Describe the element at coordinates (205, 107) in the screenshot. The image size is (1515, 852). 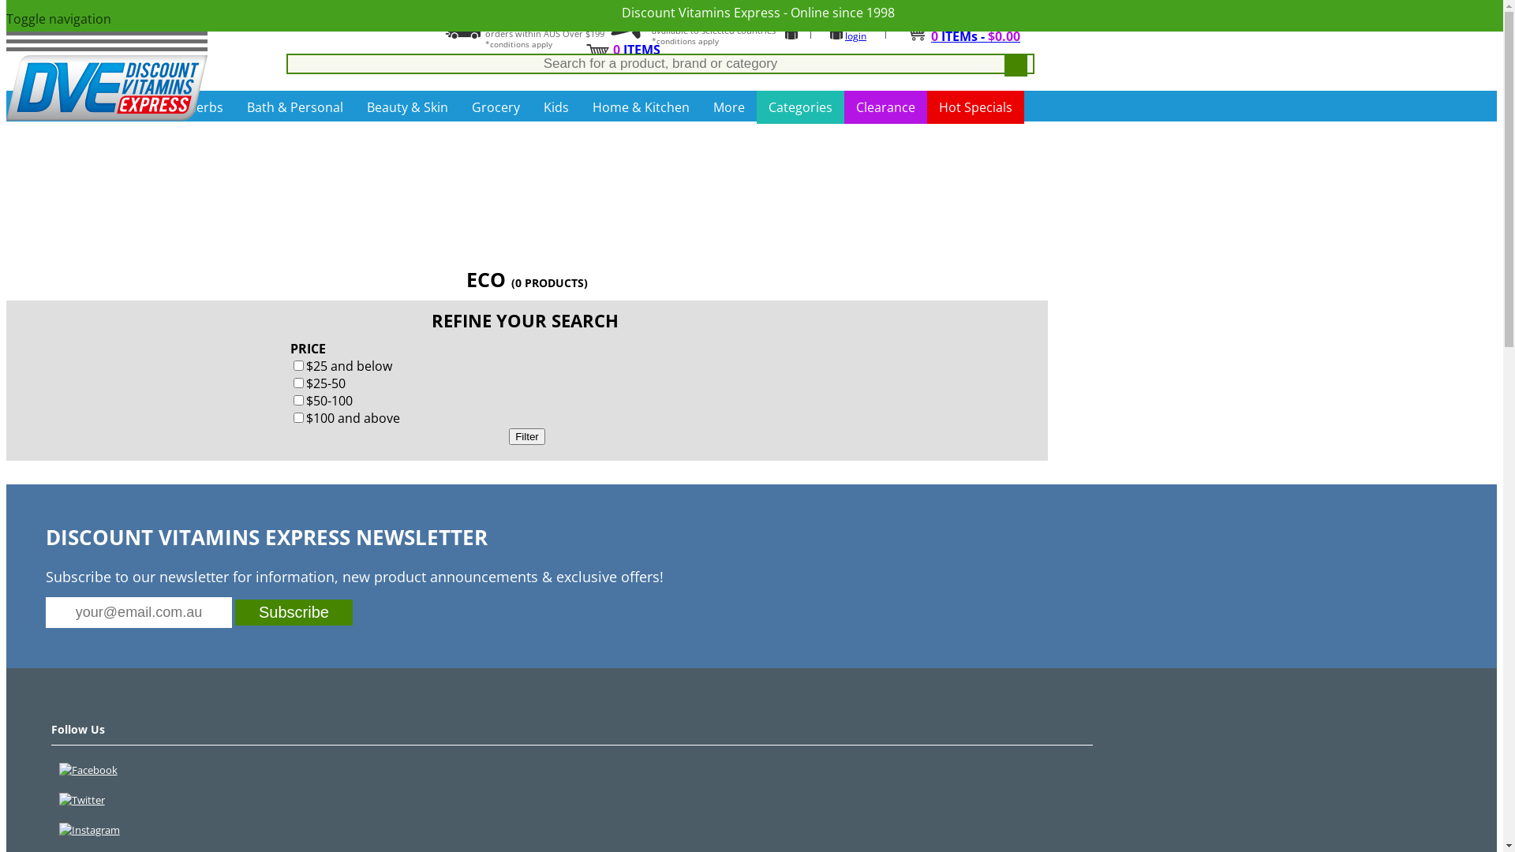
I see `Herbs` at that location.